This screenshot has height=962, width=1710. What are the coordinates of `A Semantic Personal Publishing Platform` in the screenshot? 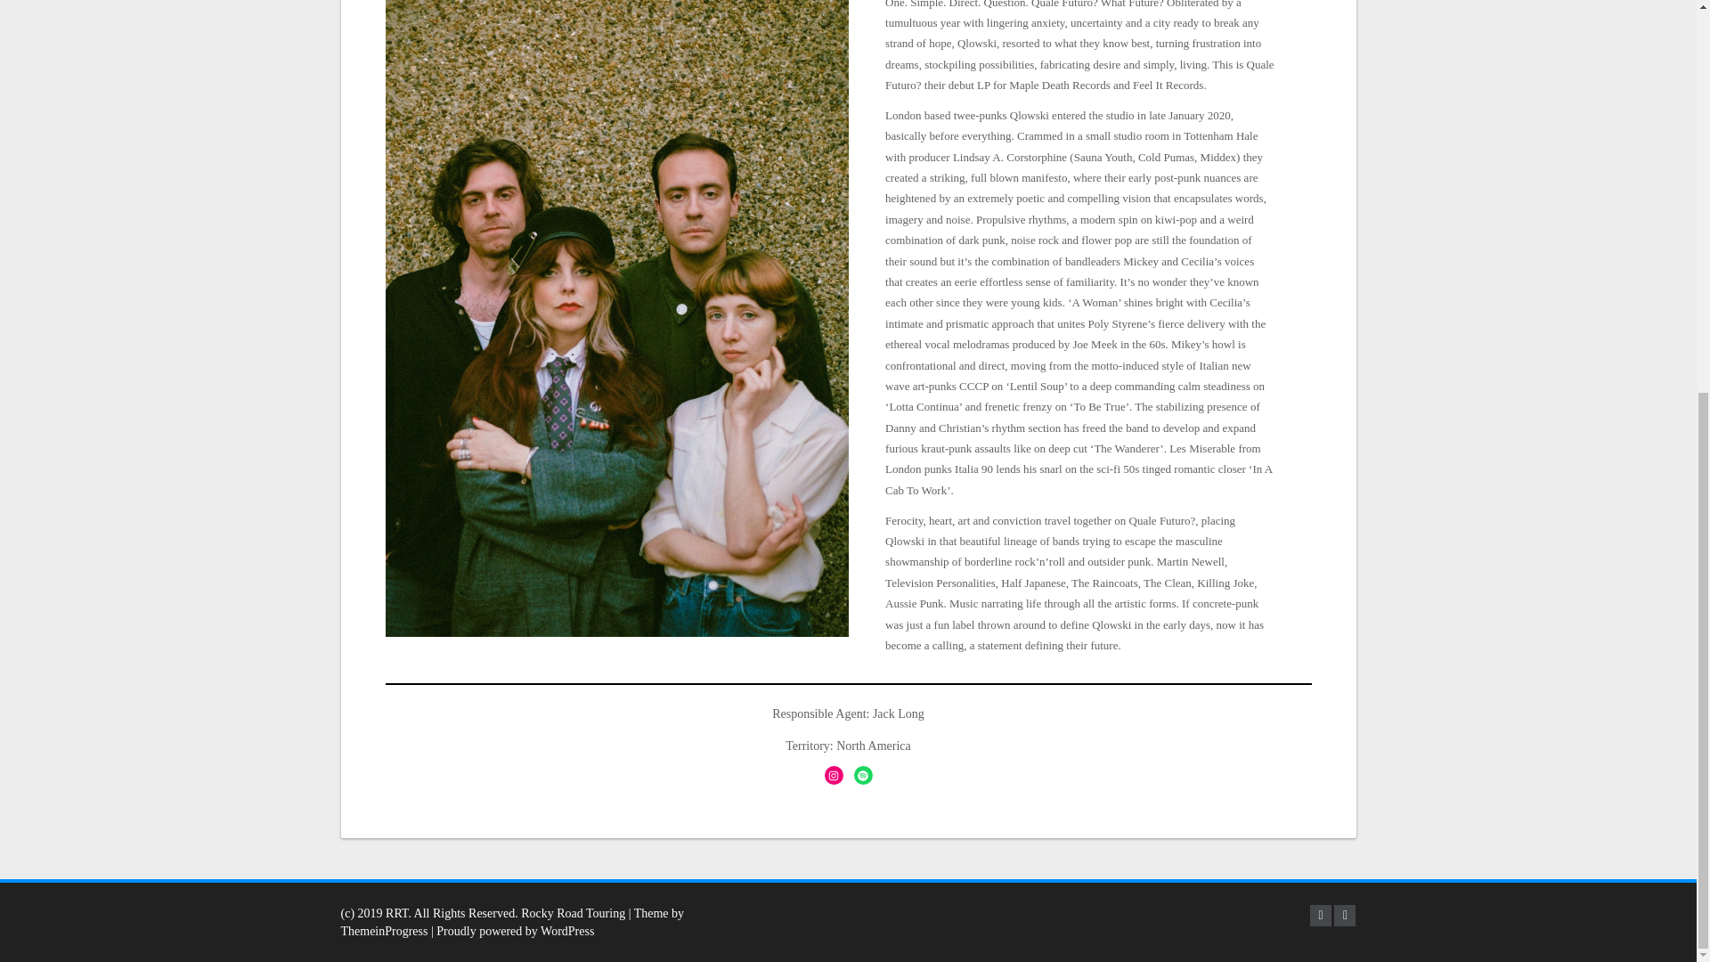 It's located at (511, 931).